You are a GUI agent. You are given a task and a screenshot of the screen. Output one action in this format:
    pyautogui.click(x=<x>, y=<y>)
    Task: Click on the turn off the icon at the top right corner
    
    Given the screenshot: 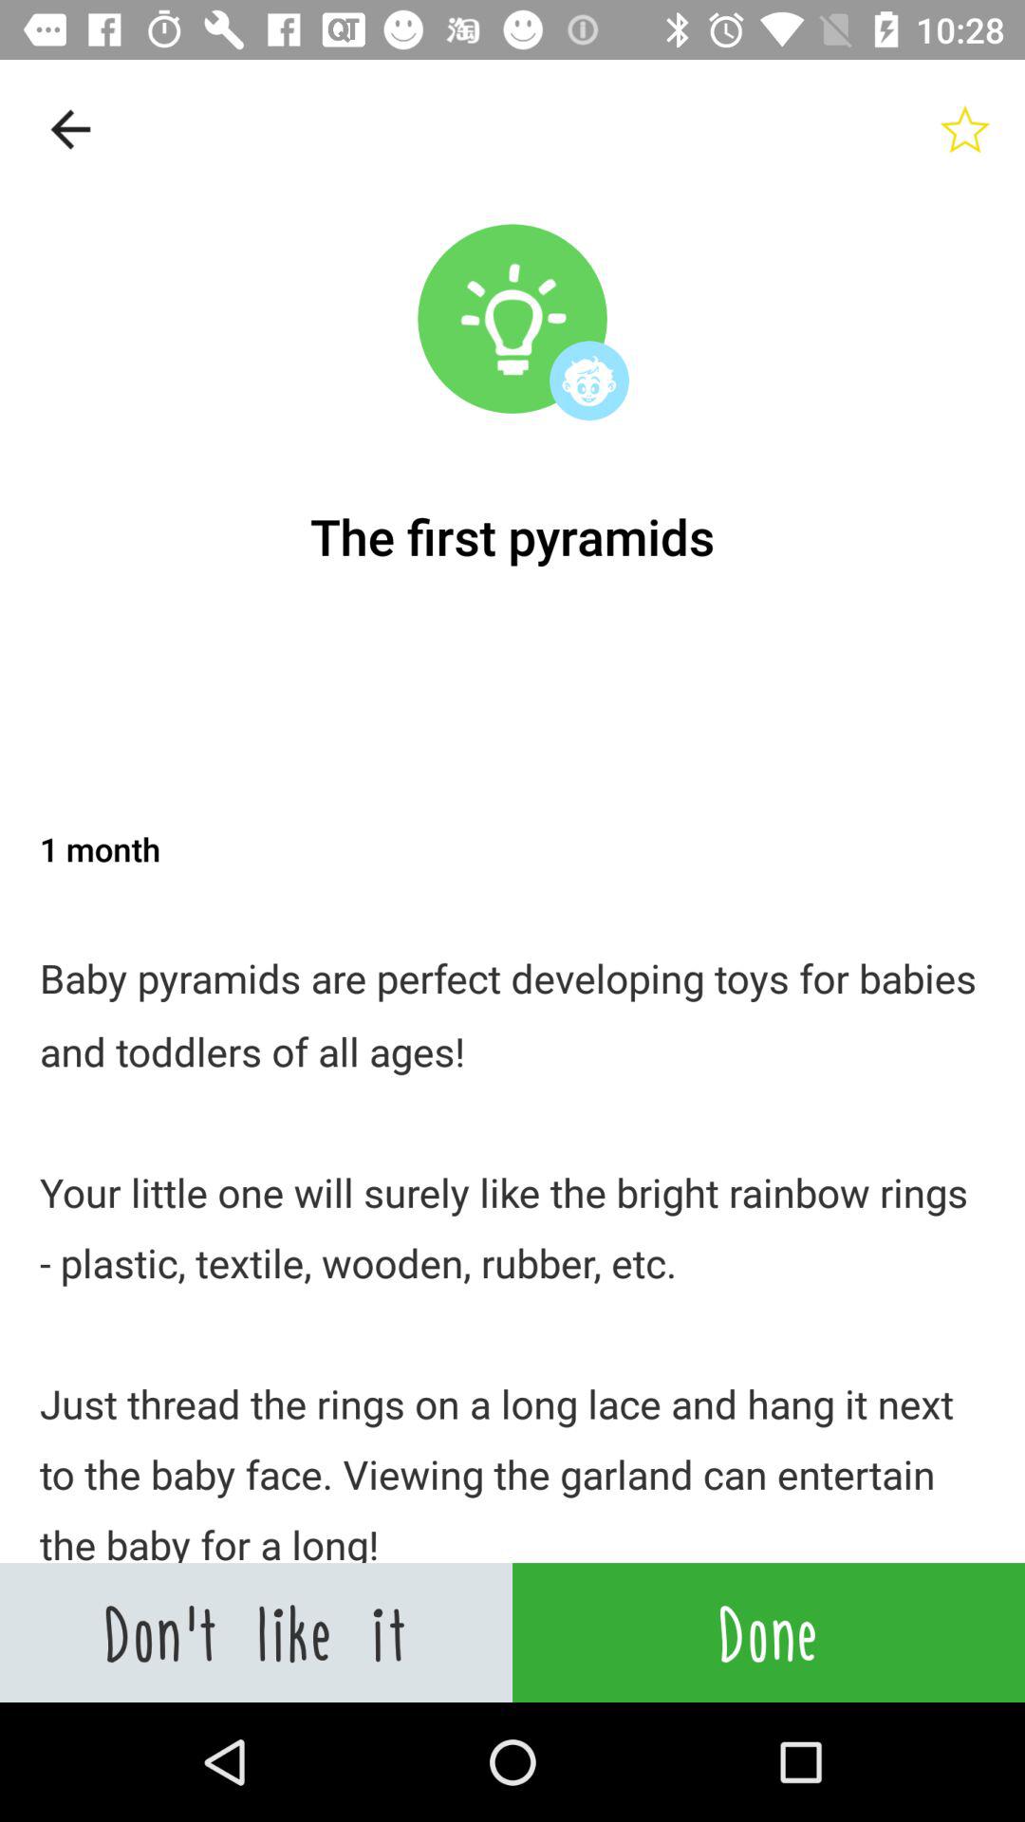 What is the action you would take?
    pyautogui.click(x=964, y=129)
    